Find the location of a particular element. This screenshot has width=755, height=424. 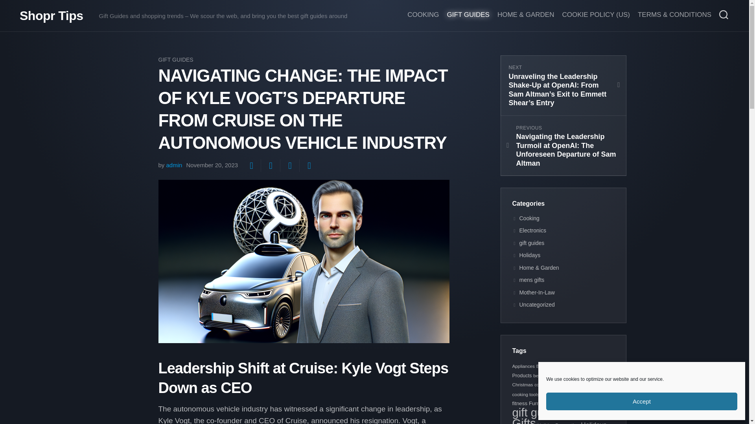

GIFT GUIDES is located at coordinates (468, 15).